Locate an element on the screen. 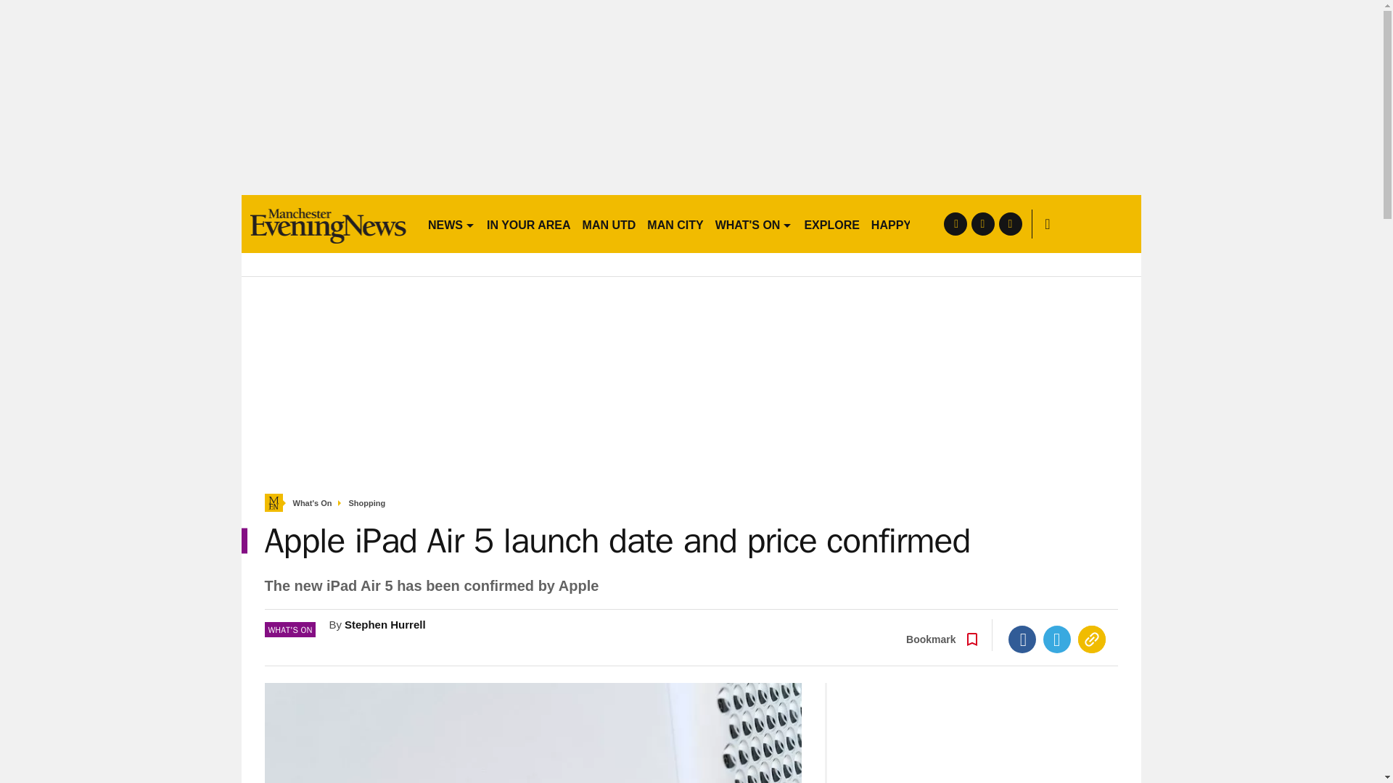 This screenshot has height=783, width=1393. WHAT'S ON is located at coordinates (753, 223).